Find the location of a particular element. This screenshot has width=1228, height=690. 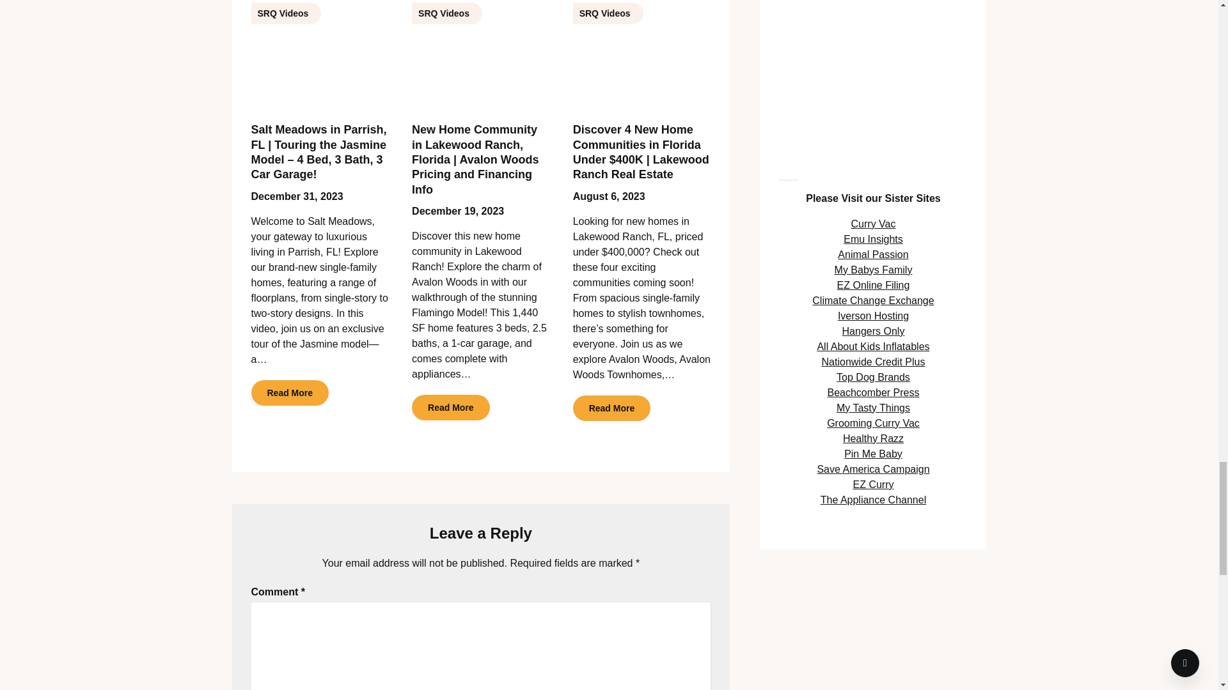

December 19, 2023 is located at coordinates (457, 211).